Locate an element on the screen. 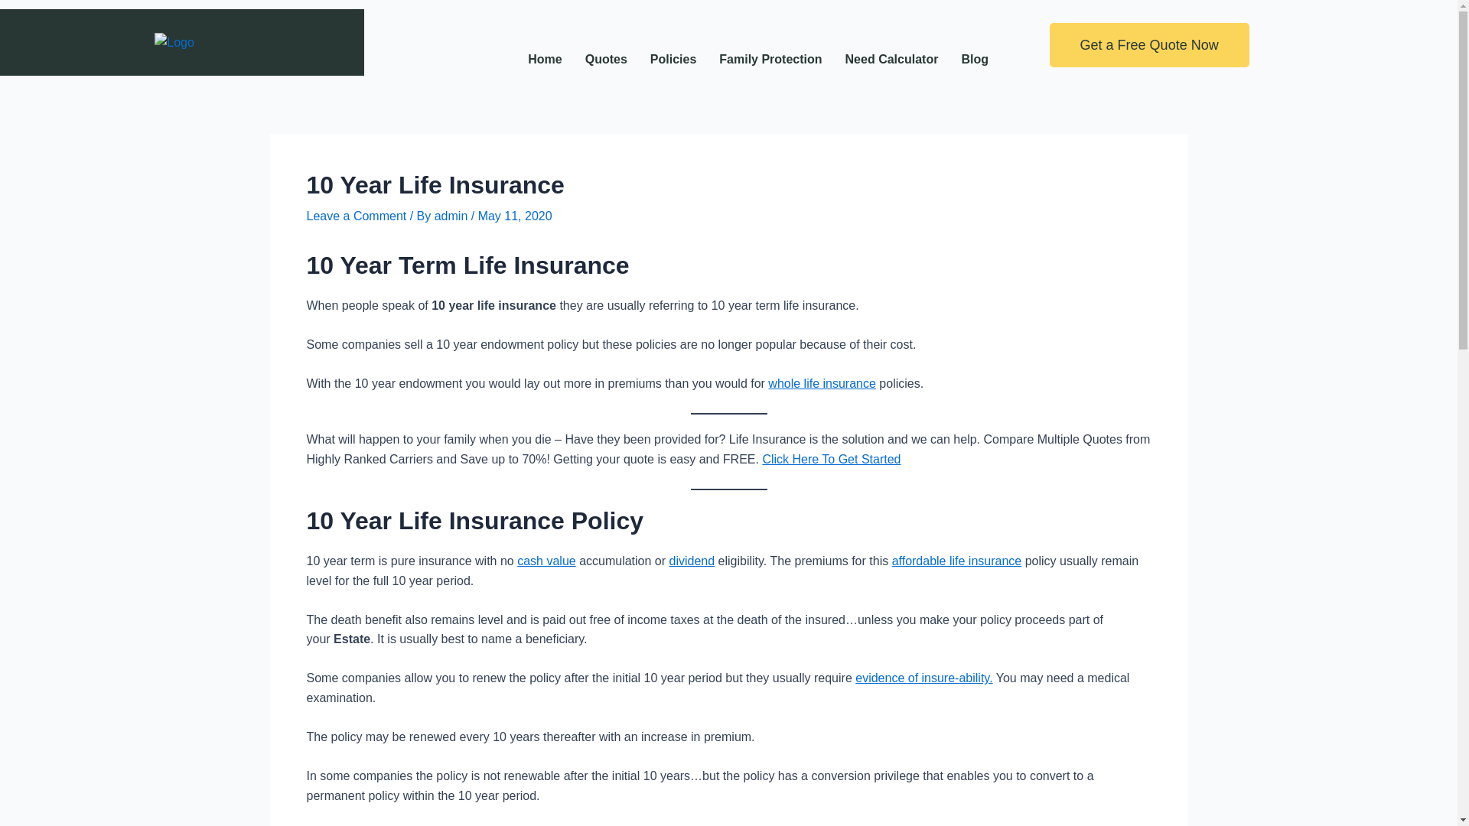 The width and height of the screenshot is (1469, 826). cash value is located at coordinates (546, 560).